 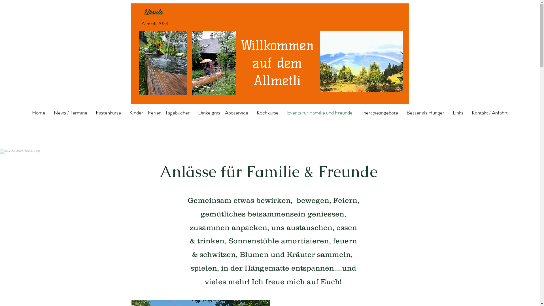 What do you see at coordinates (426, 113) in the screenshot?
I see `Besser als Hunger` at bounding box center [426, 113].